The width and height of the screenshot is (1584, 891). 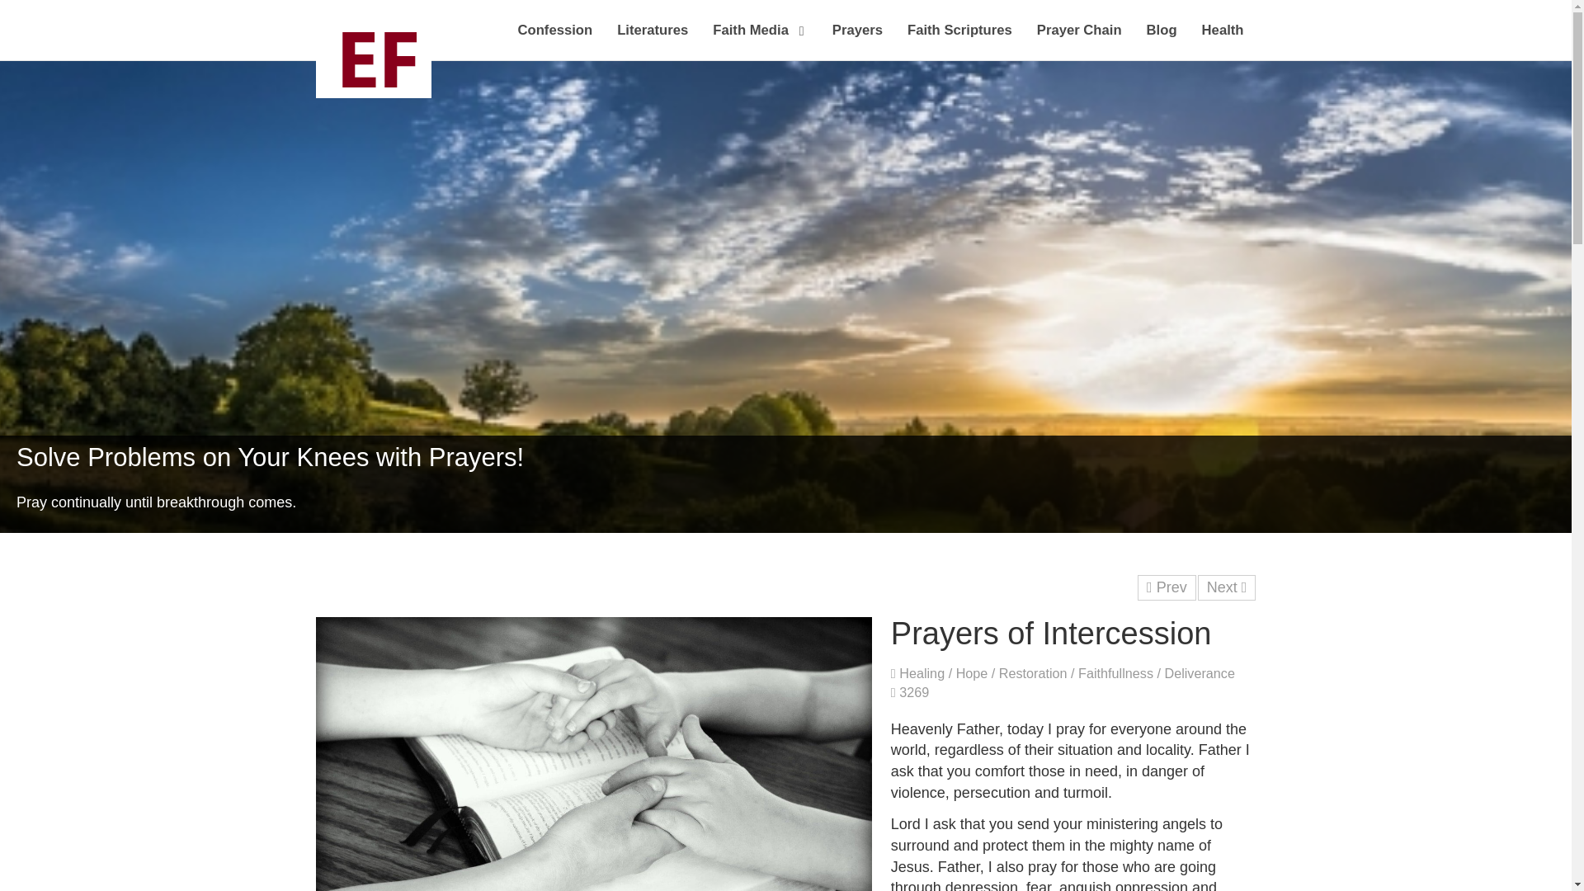 What do you see at coordinates (760, 40) in the screenshot?
I see `Faith Media` at bounding box center [760, 40].